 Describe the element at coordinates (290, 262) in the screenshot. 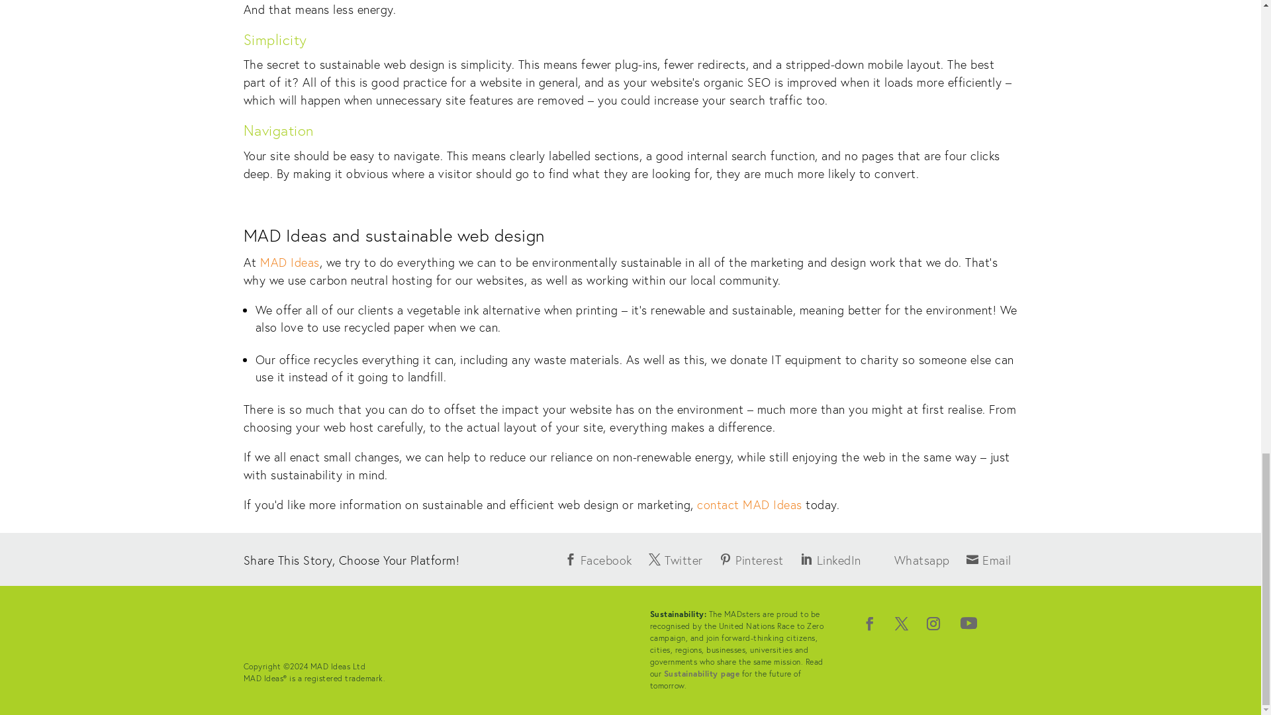

I see `MAD Ideas` at that location.